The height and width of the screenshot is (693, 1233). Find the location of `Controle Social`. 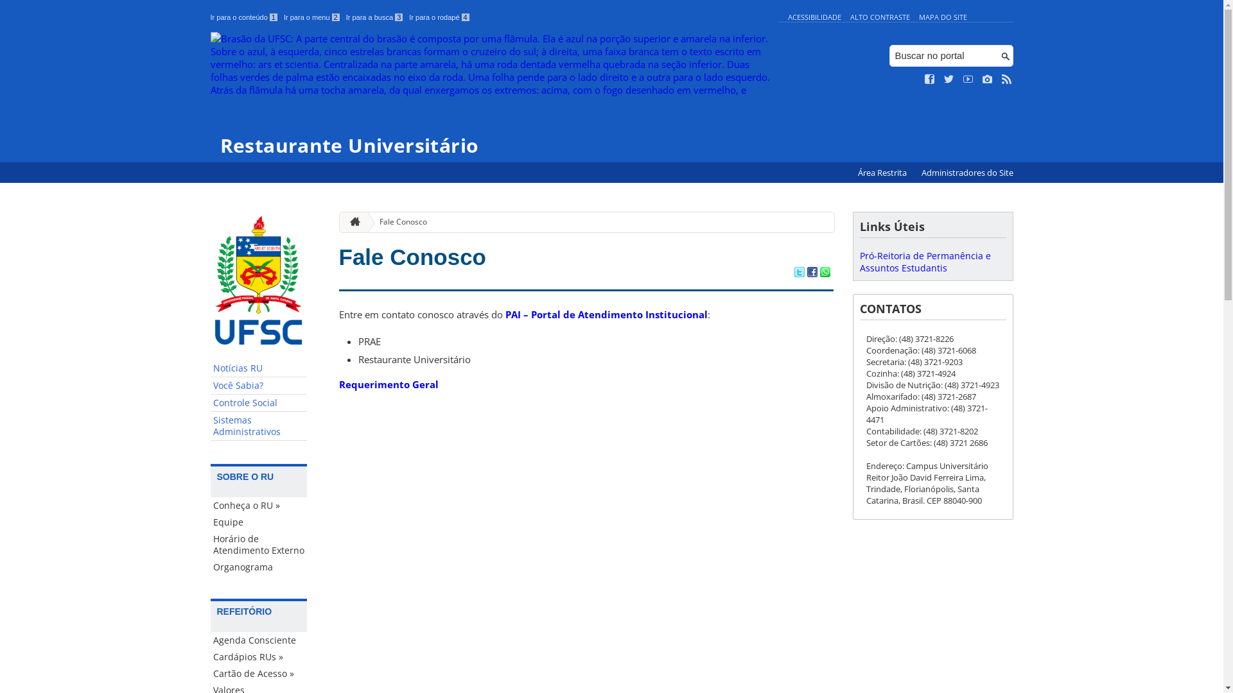

Controle Social is located at coordinates (259, 403).